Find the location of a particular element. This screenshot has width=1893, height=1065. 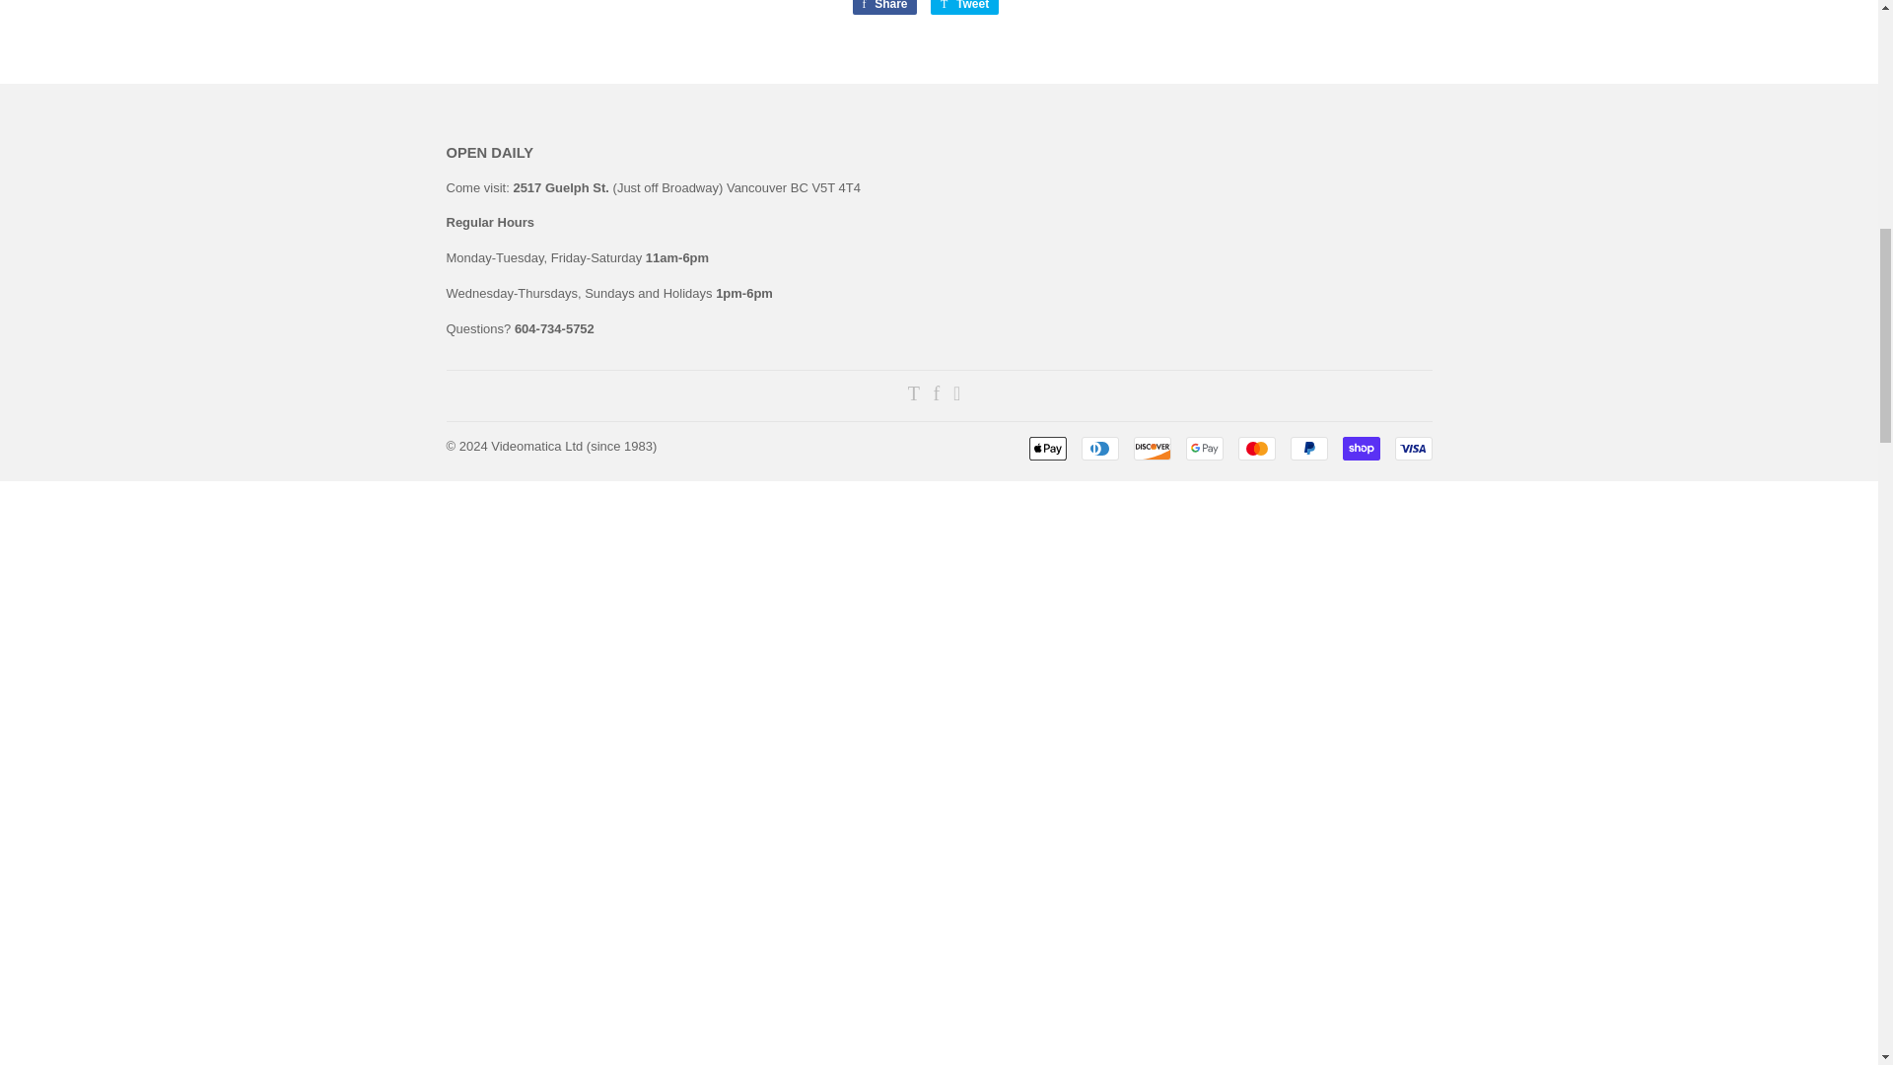

Apple Pay is located at coordinates (1048, 448).